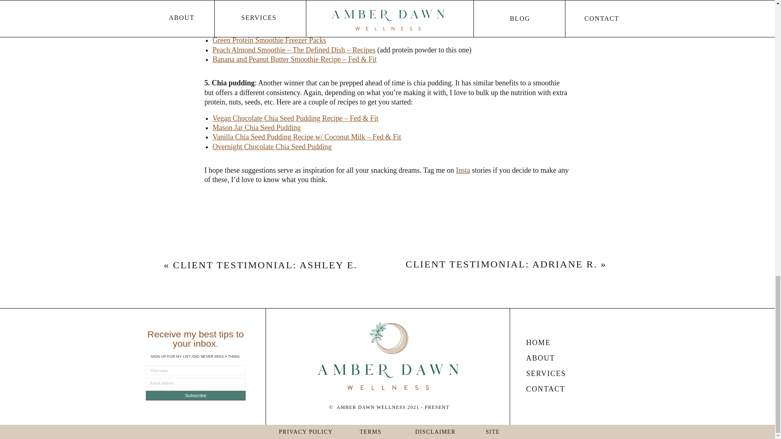  Describe the element at coordinates (501, 264) in the screenshot. I see `CLIENT TESTIMONIAL: ADRIANE R.` at that location.